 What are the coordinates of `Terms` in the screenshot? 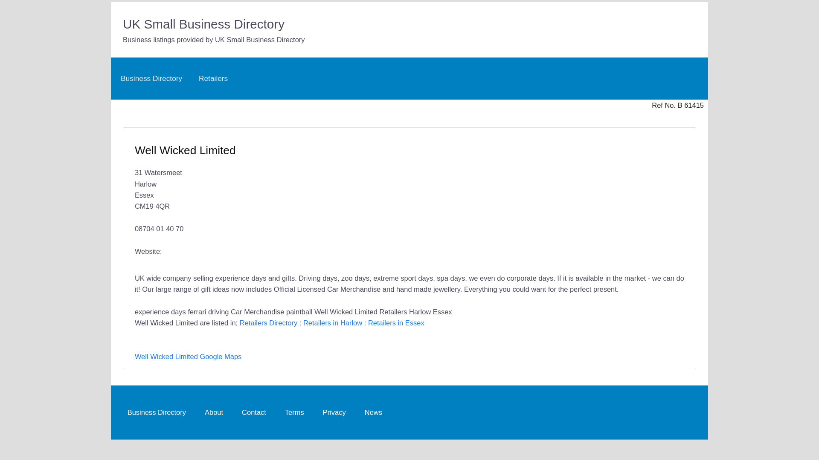 It's located at (294, 412).